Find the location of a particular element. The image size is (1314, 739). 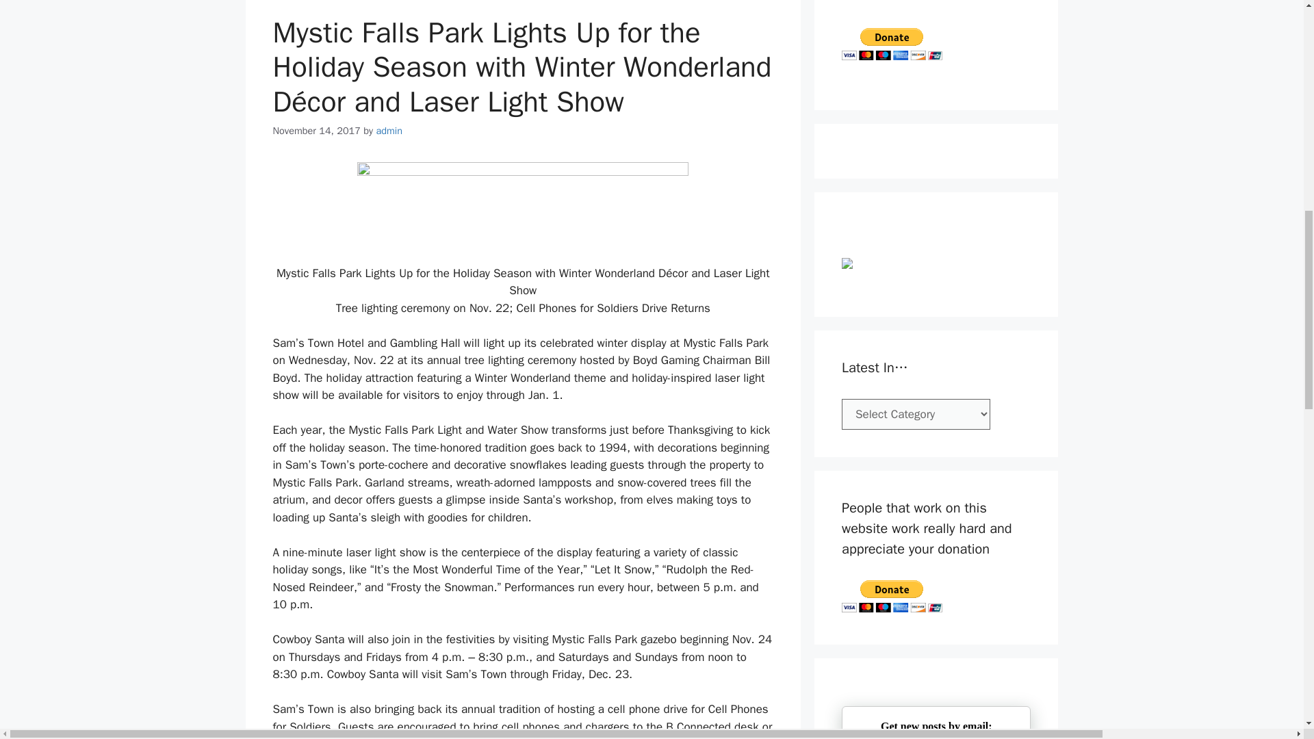

View all posts by admin is located at coordinates (389, 130).